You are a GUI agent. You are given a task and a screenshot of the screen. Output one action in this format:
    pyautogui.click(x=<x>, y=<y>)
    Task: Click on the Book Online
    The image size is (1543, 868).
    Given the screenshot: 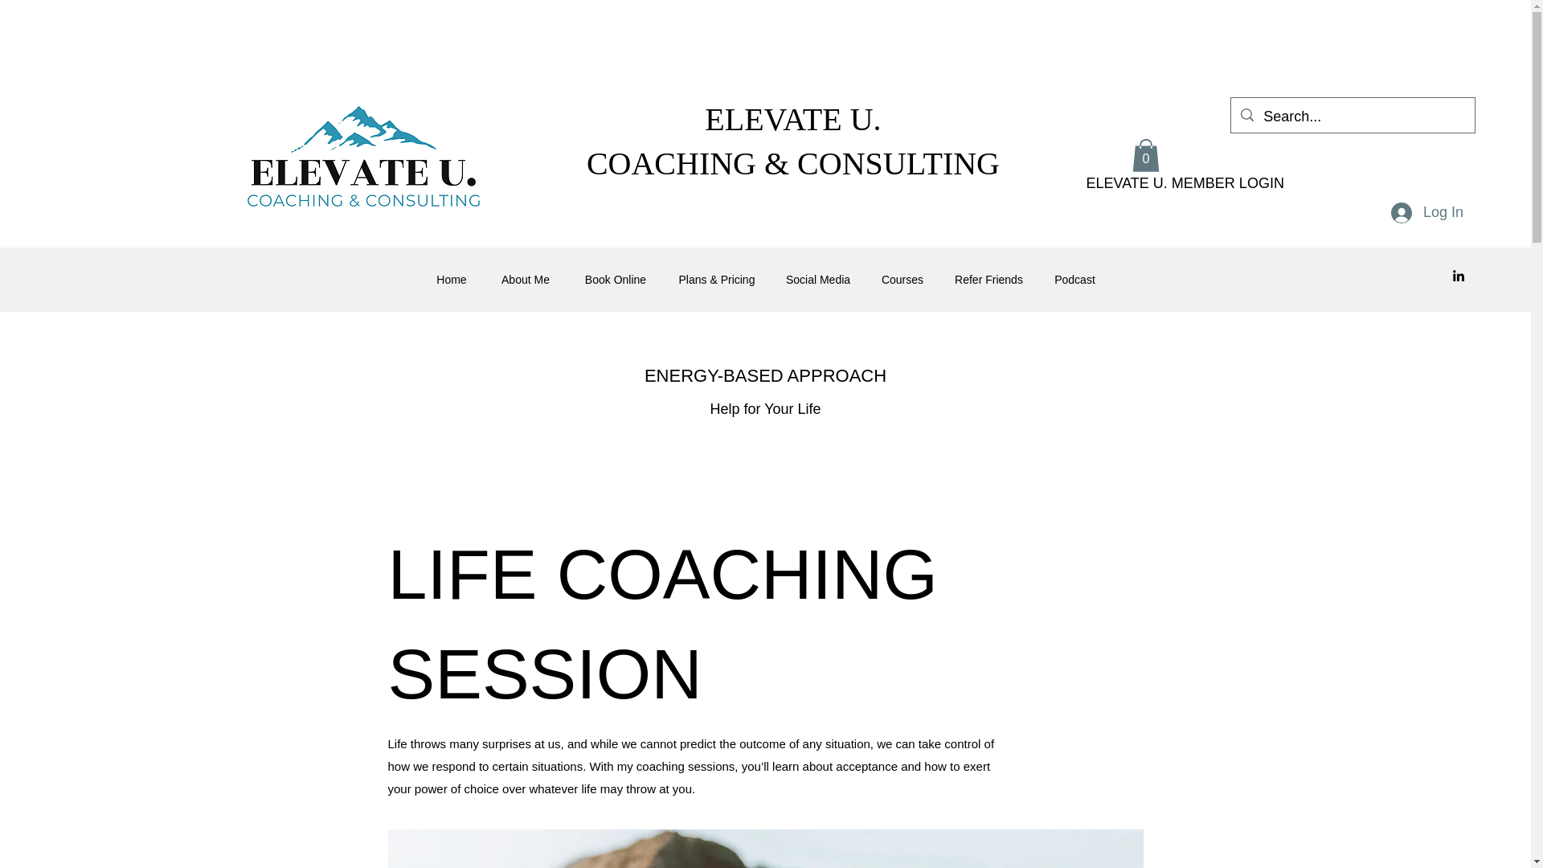 What is the action you would take?
    pyautogui.click(x=616, y=280)
    